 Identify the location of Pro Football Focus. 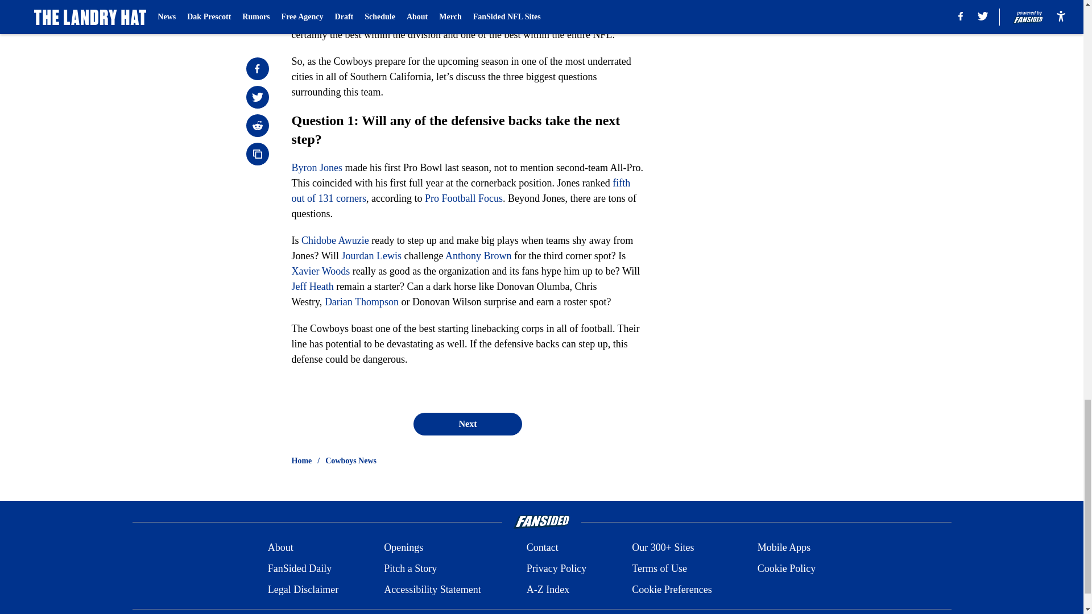
(463, 198).